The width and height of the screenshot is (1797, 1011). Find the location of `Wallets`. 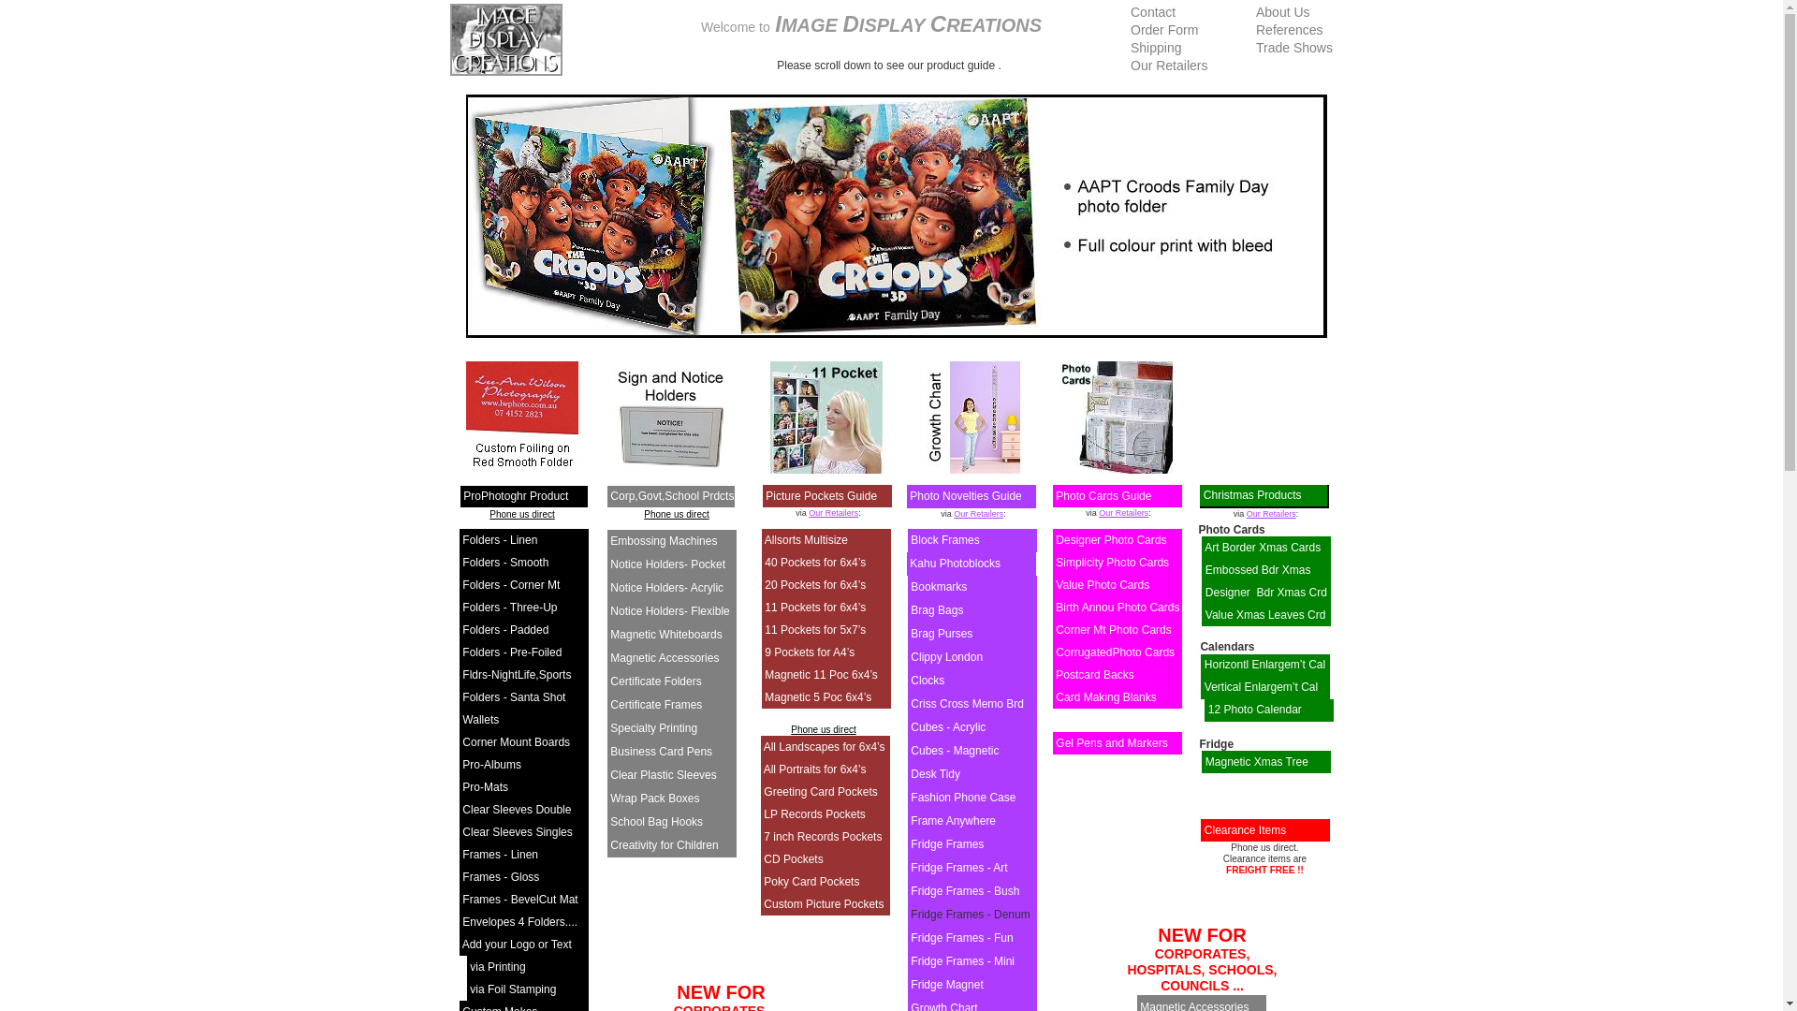

Wallets is located at coordinates (480, 720).